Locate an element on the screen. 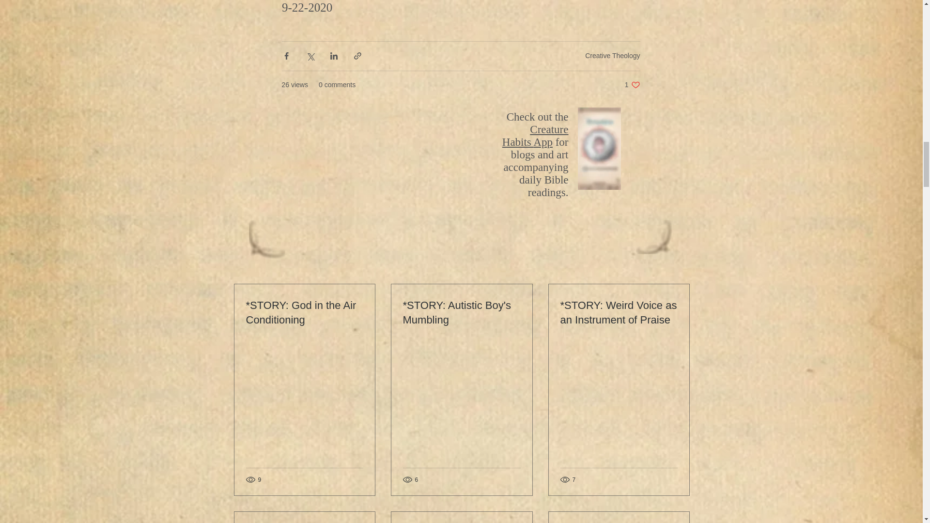 This screenshot has height=523, width=930. Creature Habits  is located at coordinates (633, 85).